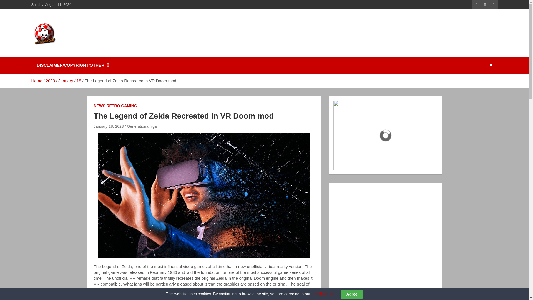 The height and width of the screenshot is (300, 533). Describe the element at coordinates (79, 81) in the screenshot. I see `18` at that location.